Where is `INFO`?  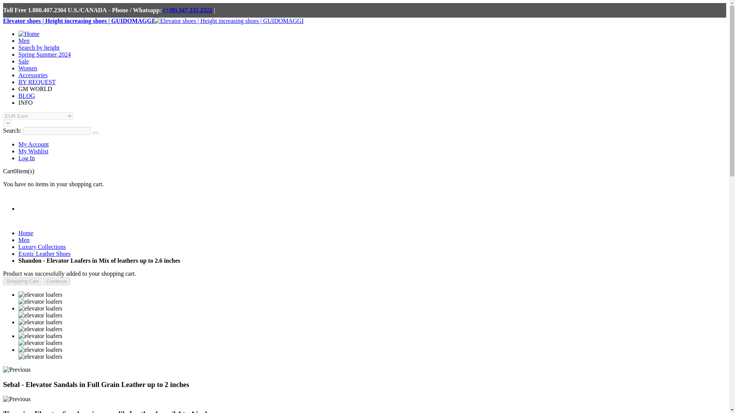 INFO is located at coordinates (25, 102).